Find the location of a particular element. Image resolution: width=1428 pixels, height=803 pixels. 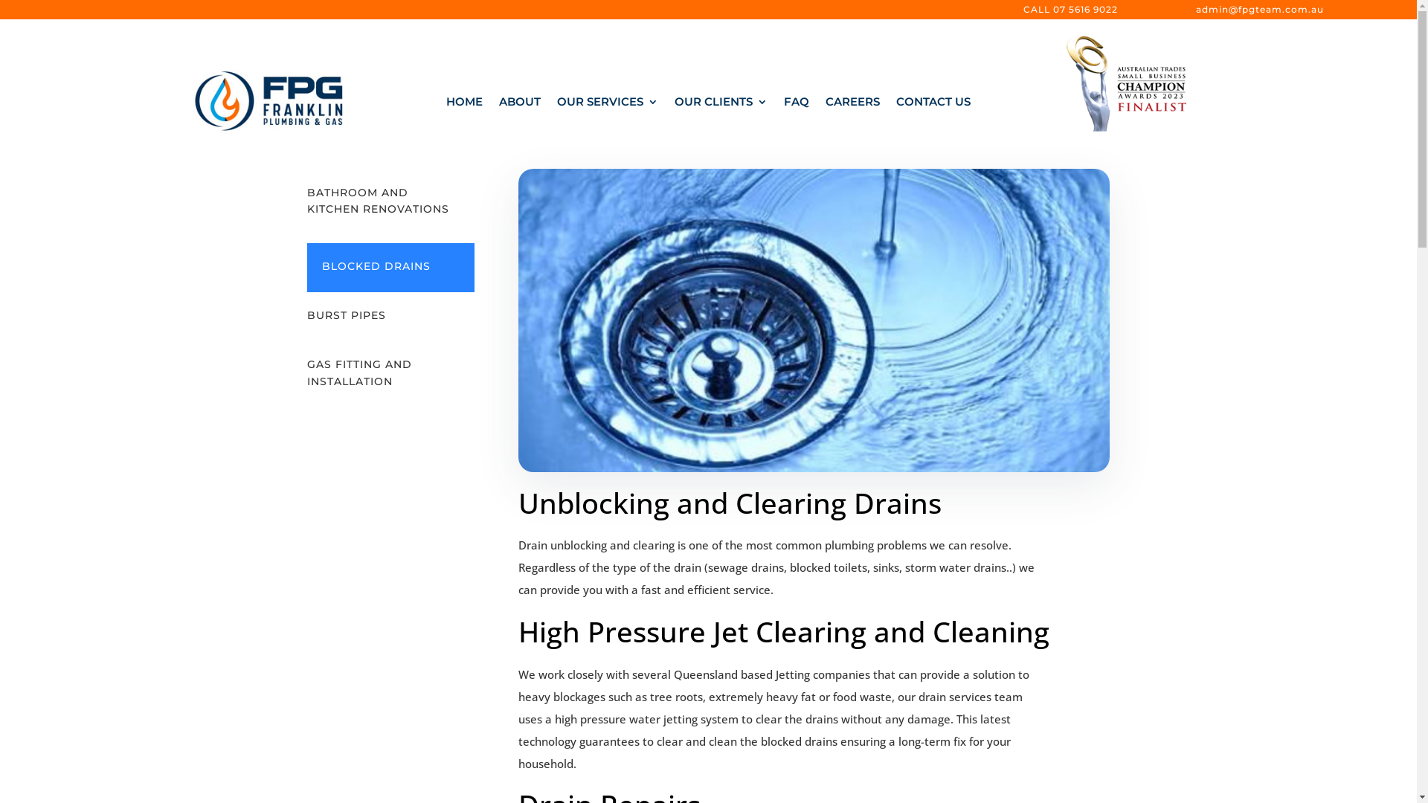

OUR SERVICES is located at coordinates (608, 105).